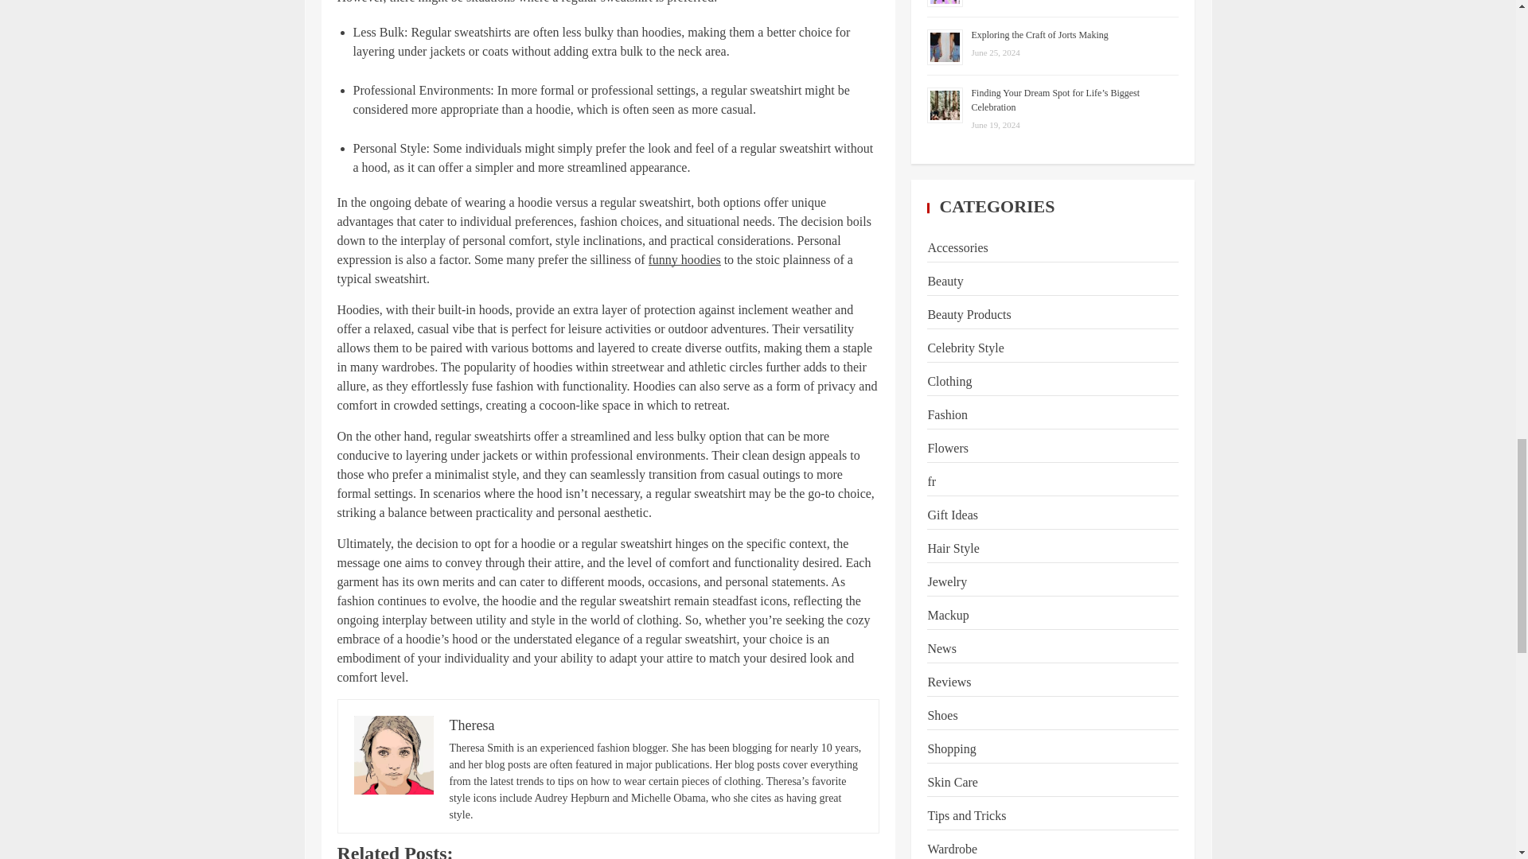  Describe the element at coordinates (471, 725) in the screenshot. I see `Theresa` at that location.